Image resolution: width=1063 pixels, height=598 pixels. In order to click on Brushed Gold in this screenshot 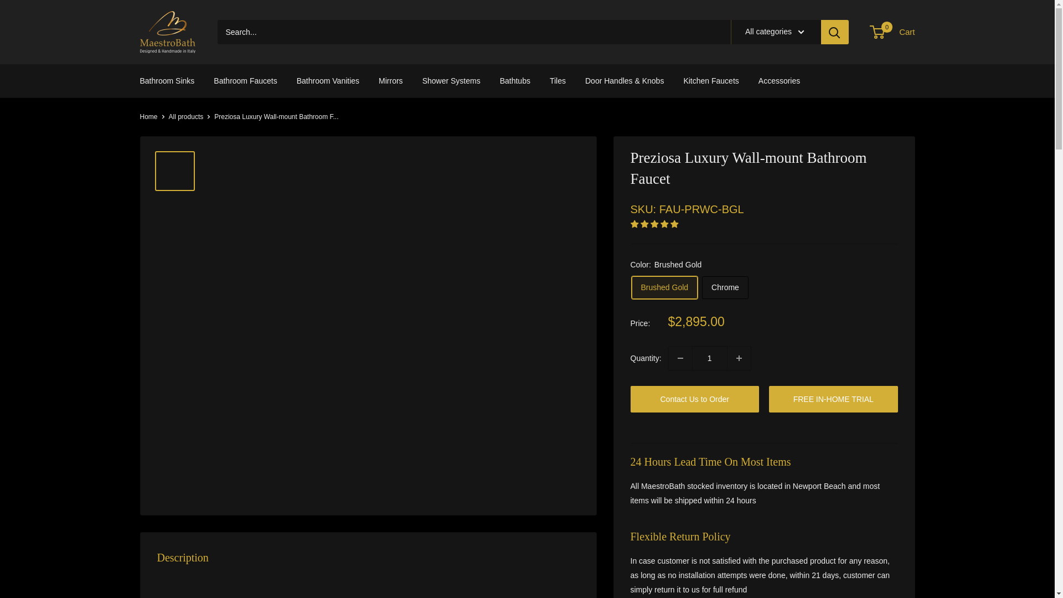, I will do `click(664, 287)`.